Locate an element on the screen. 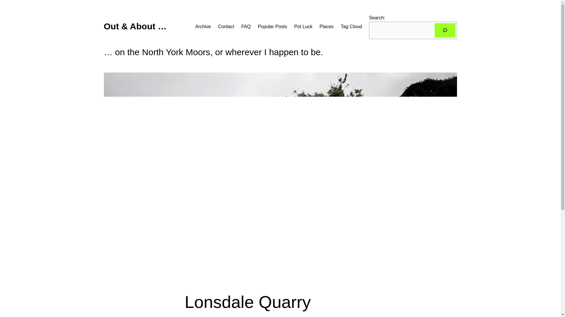  Tag Cloud is located at coordinates (351, 26).